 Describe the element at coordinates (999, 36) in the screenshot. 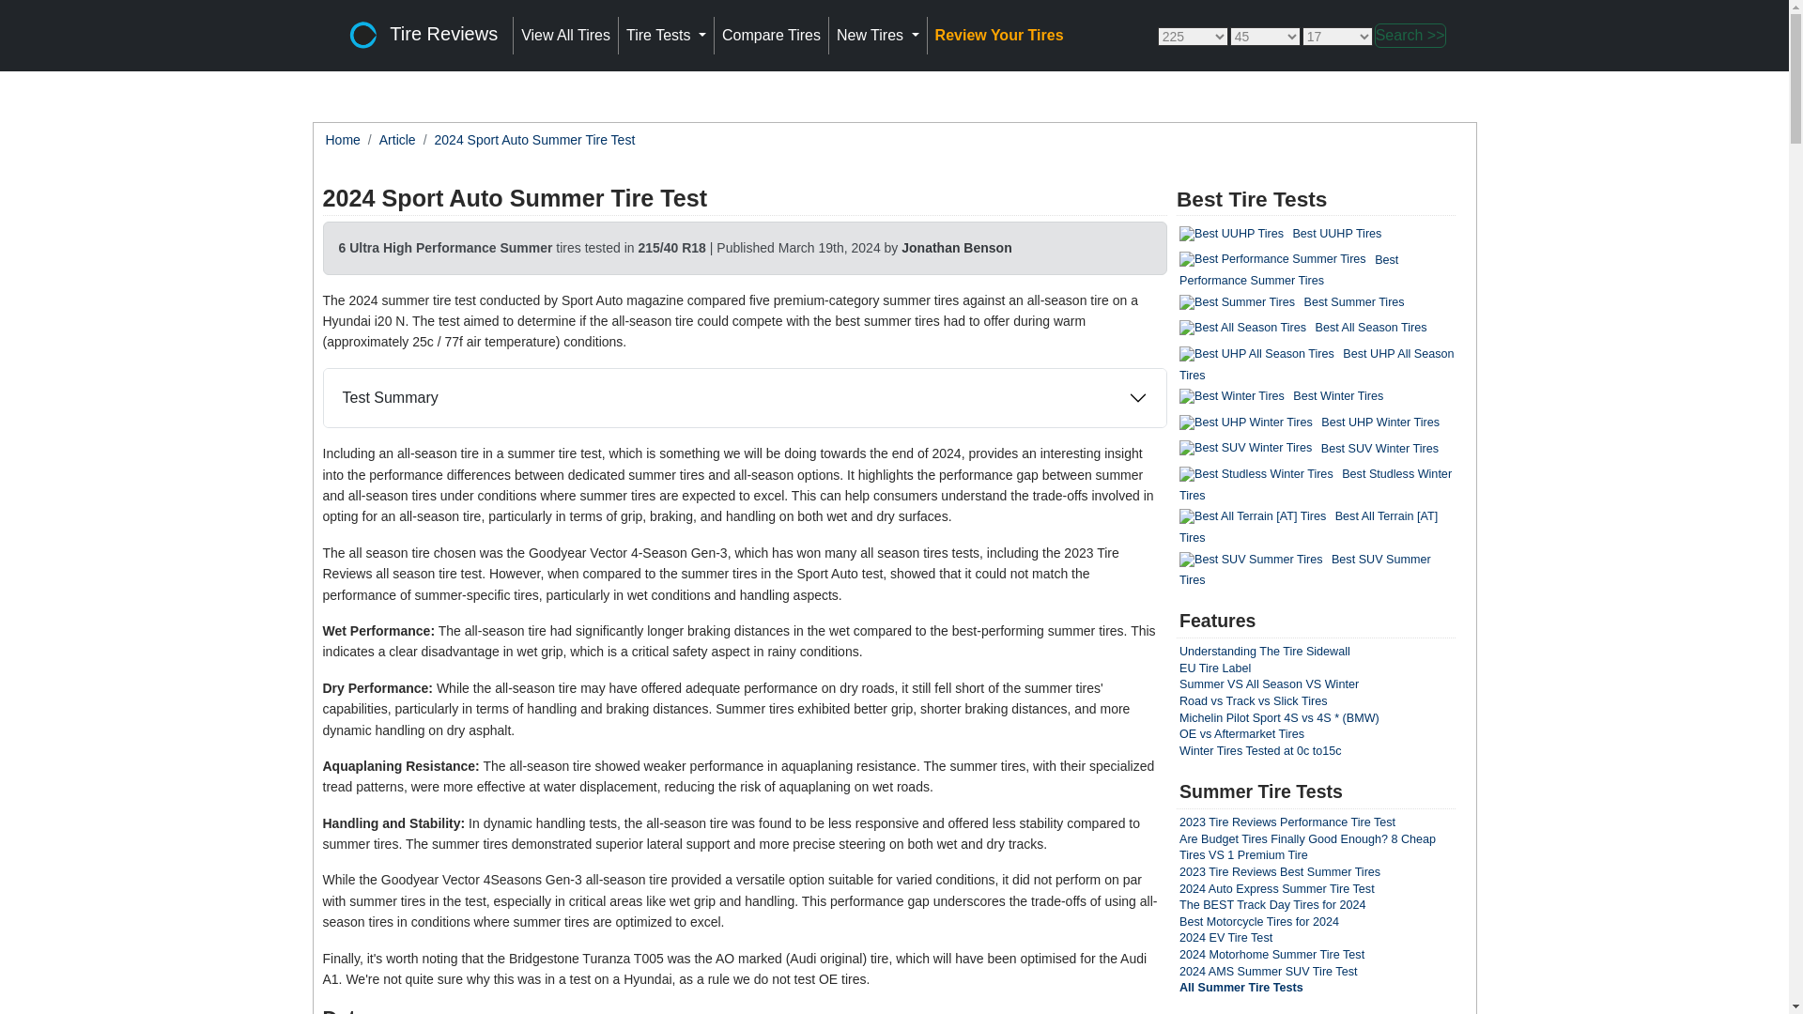

I see `Review Your Tires` at that location.